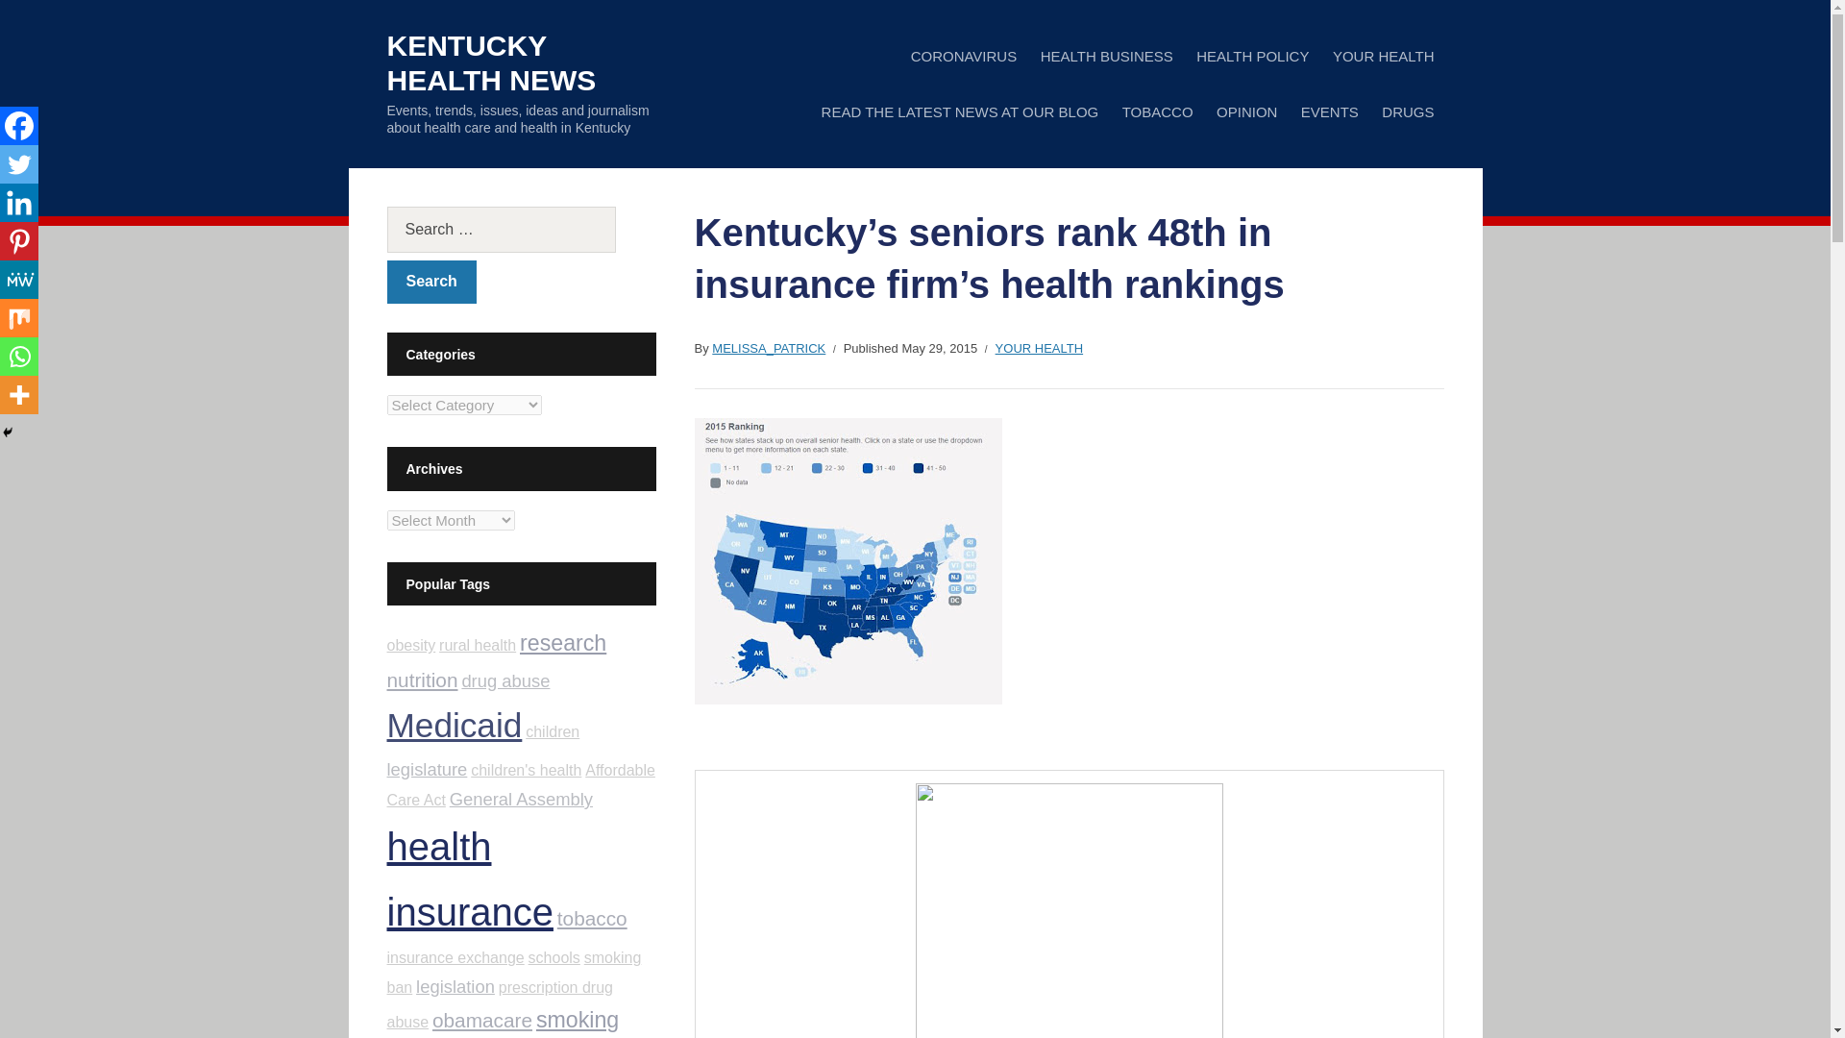 This screenshot has width=1845, height=1038. What do you see at coordinates (19, 164) in the screenshot?
I see `Twitter` at bounding box center [19, 164].